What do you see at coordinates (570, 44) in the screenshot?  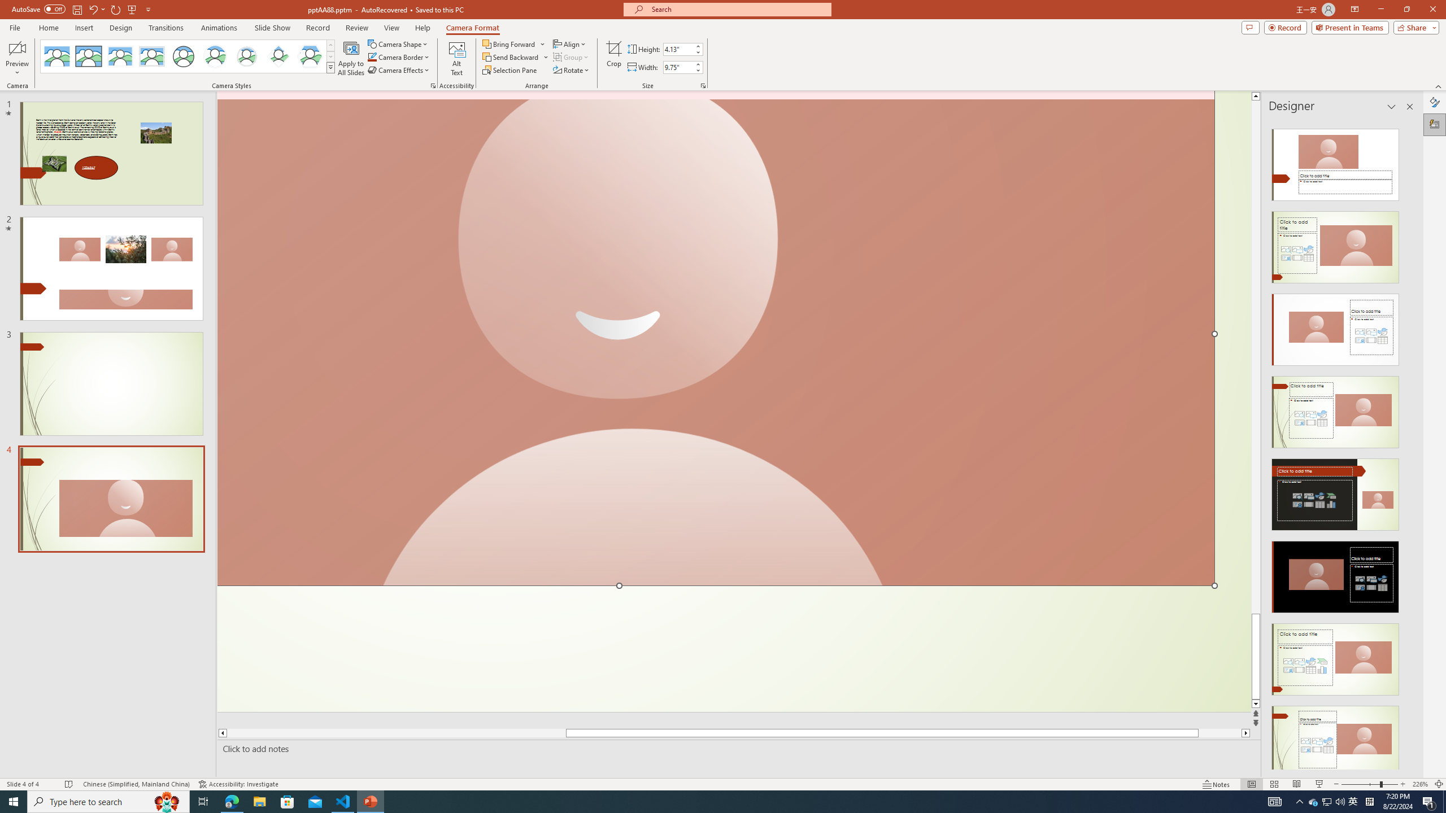 I see `Align` at bounding box center [570, 44].